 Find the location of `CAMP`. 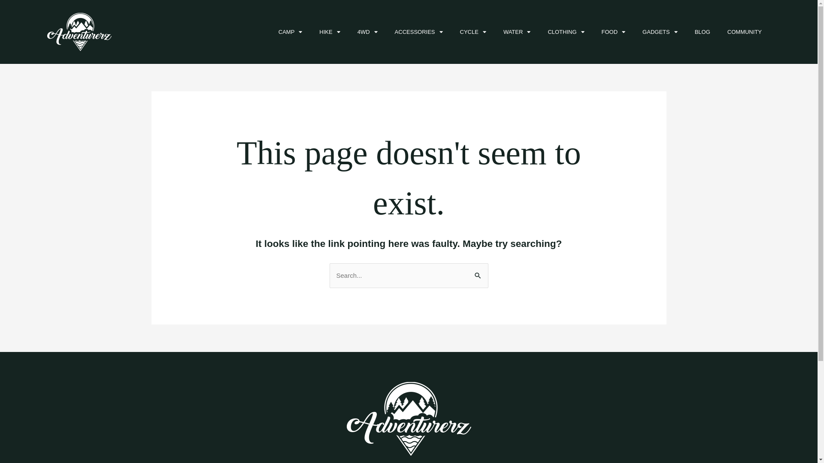

CAMP is located at coordinates (291, 32).